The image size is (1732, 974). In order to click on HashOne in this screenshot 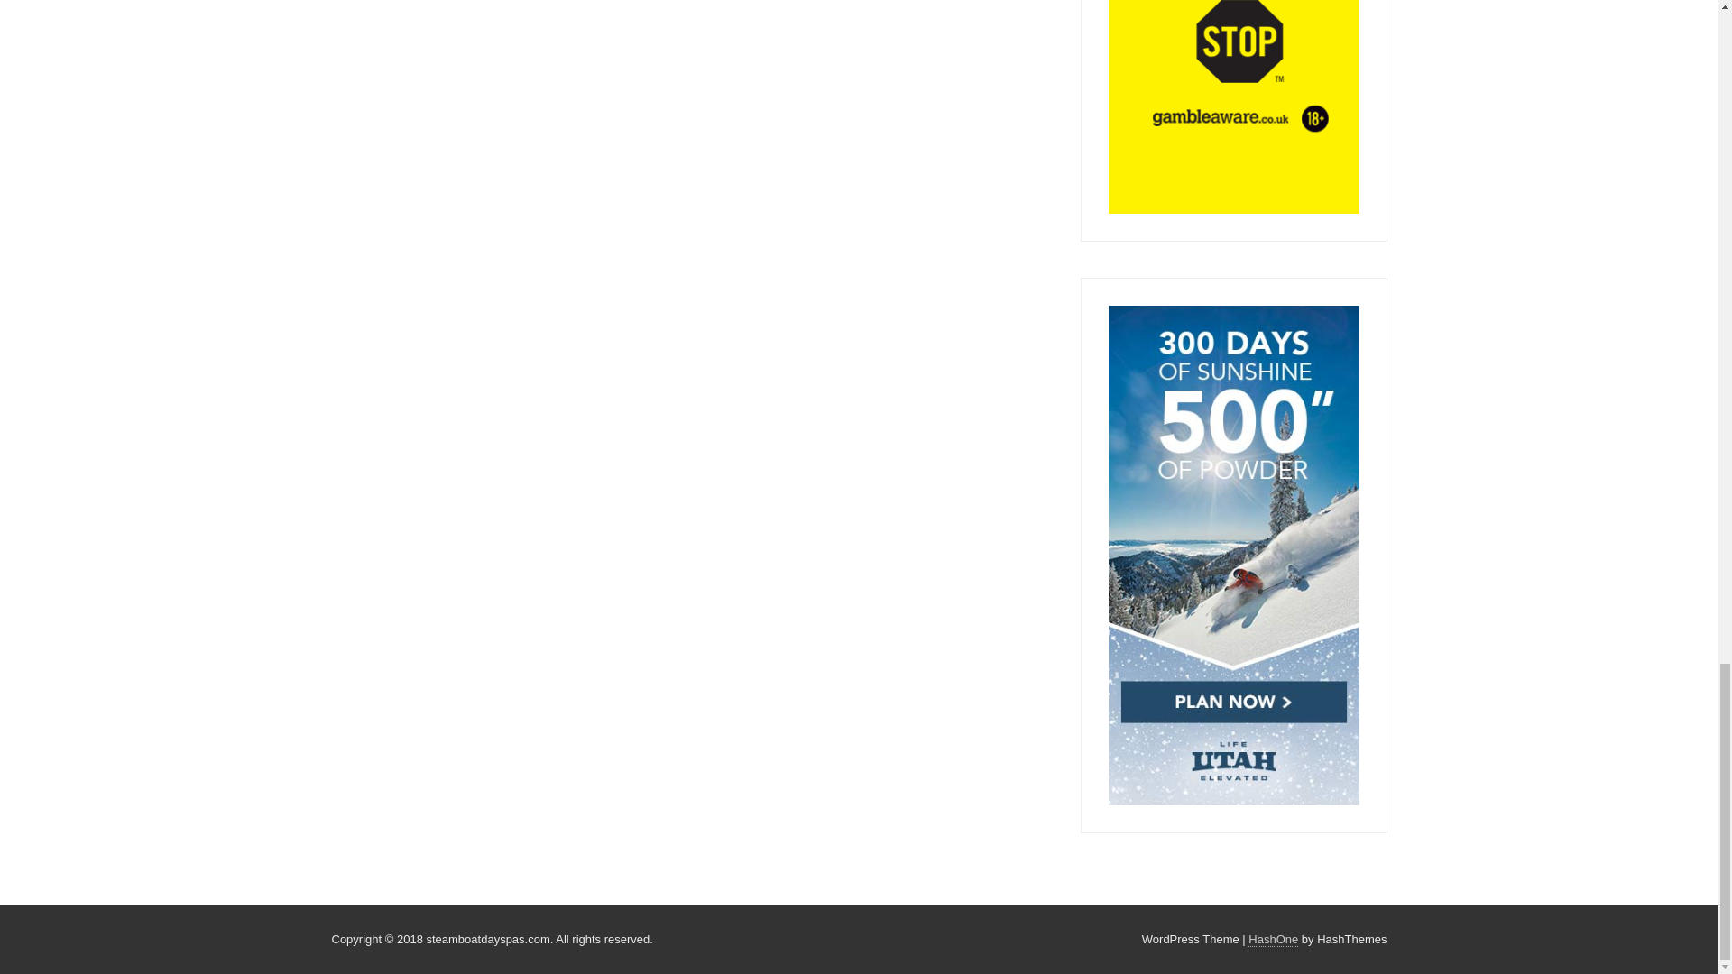, I will do `click(1273, 939)`.